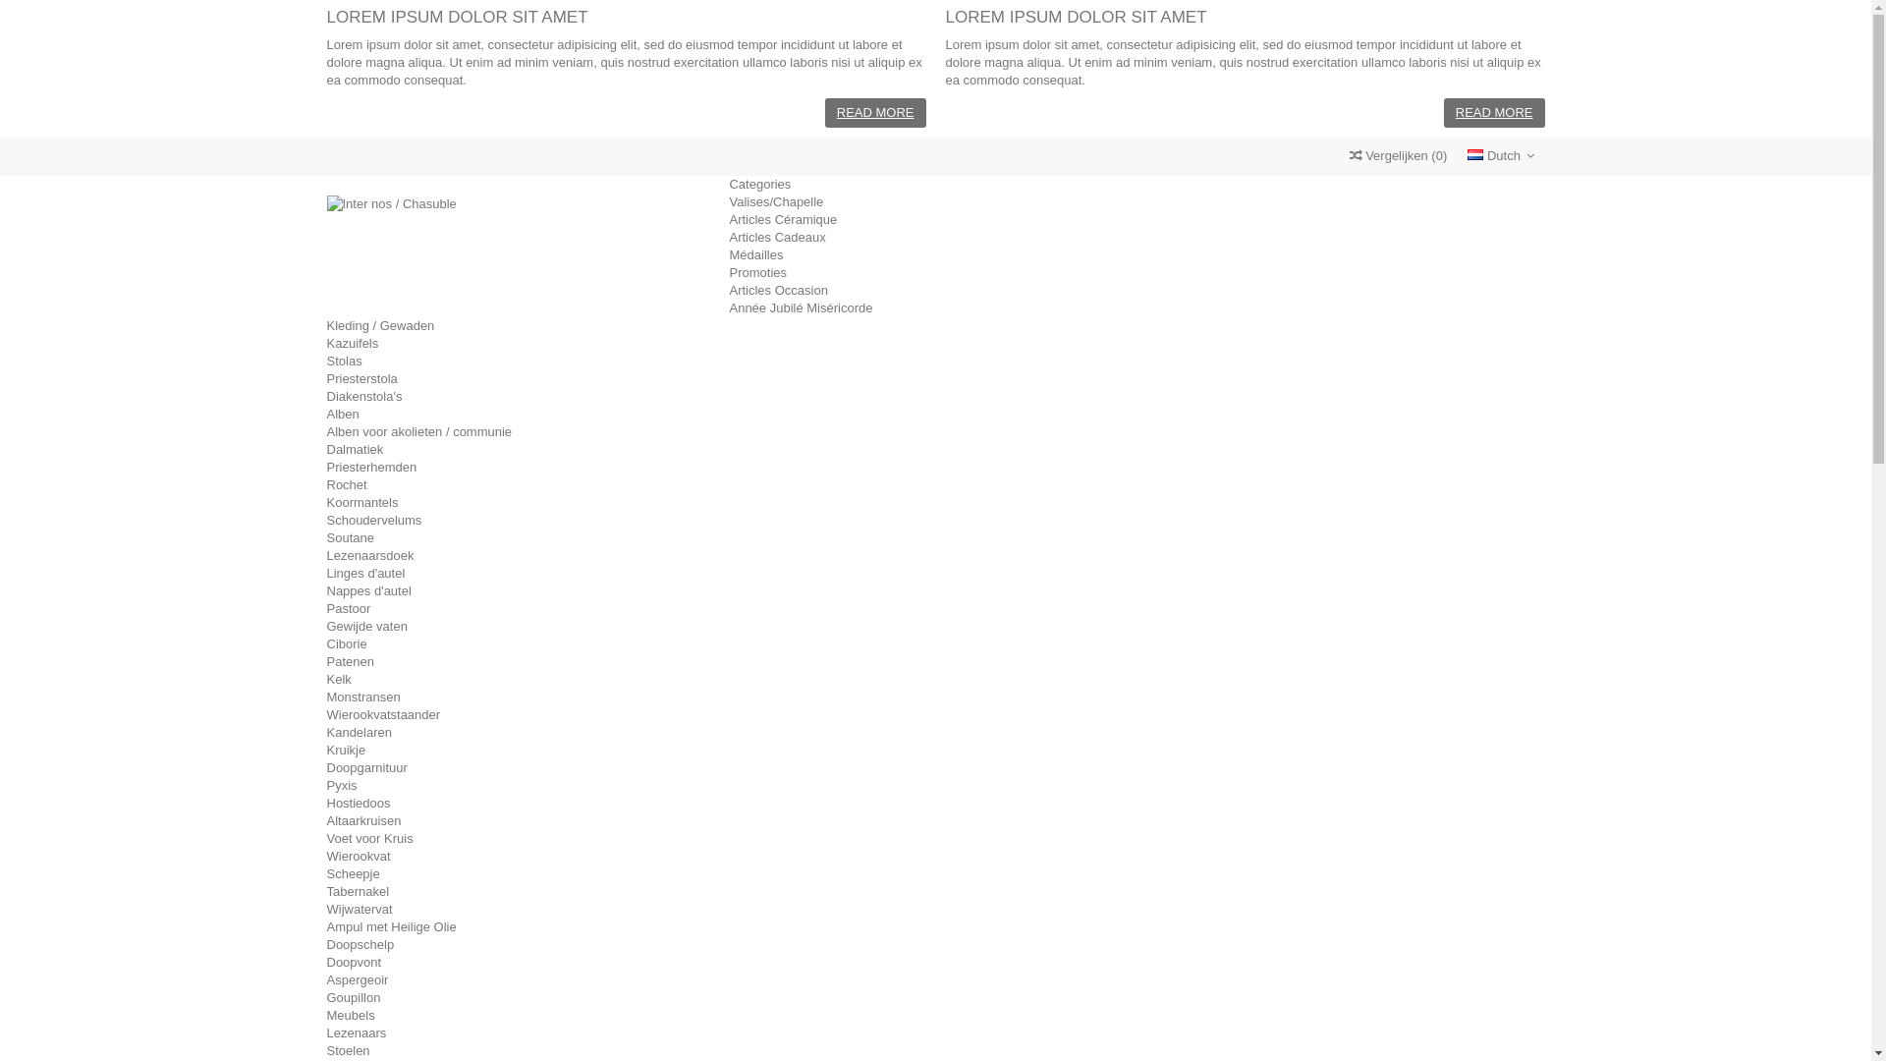 The height and width of the screenshot is (1061, 1886). I want to click on Kruikje, so click(346, 751).